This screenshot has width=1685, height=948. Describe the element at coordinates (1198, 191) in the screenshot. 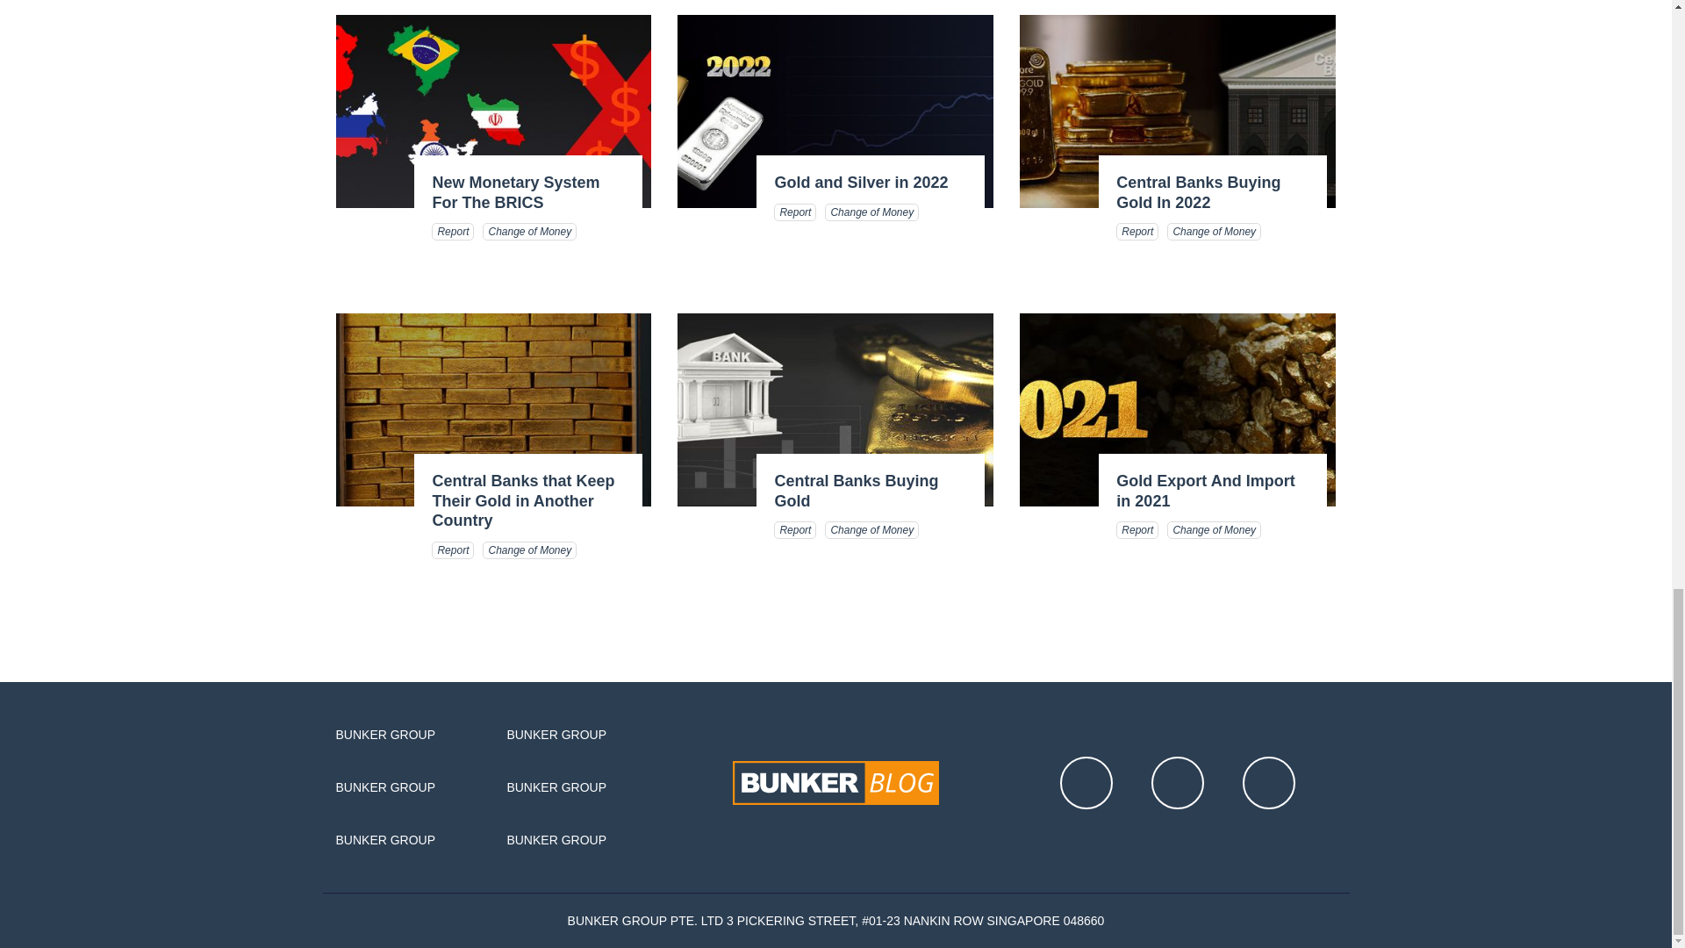

I see `Central Banks Buying Gold In 2022` at that location.